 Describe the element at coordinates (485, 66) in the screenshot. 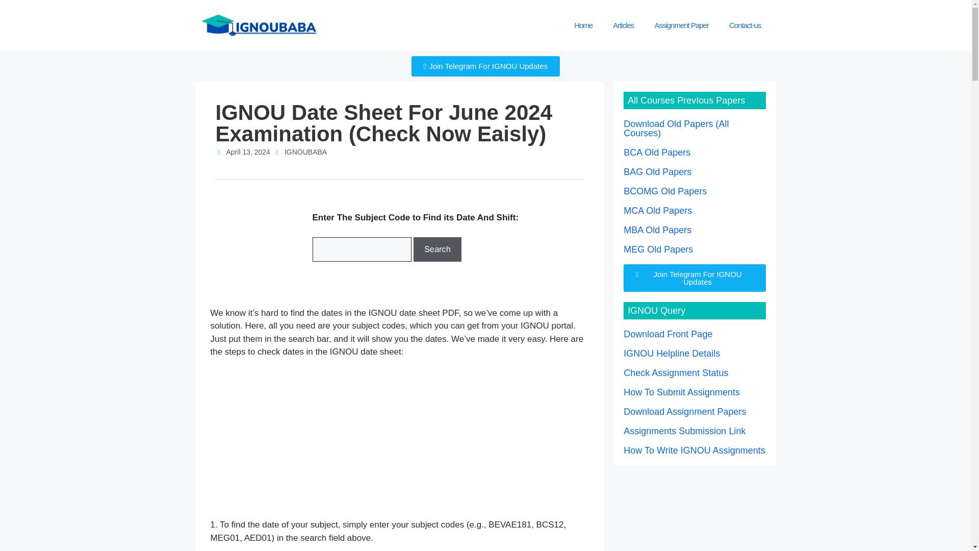

I see `Join Telegram For IGNOU Updates` at that location.